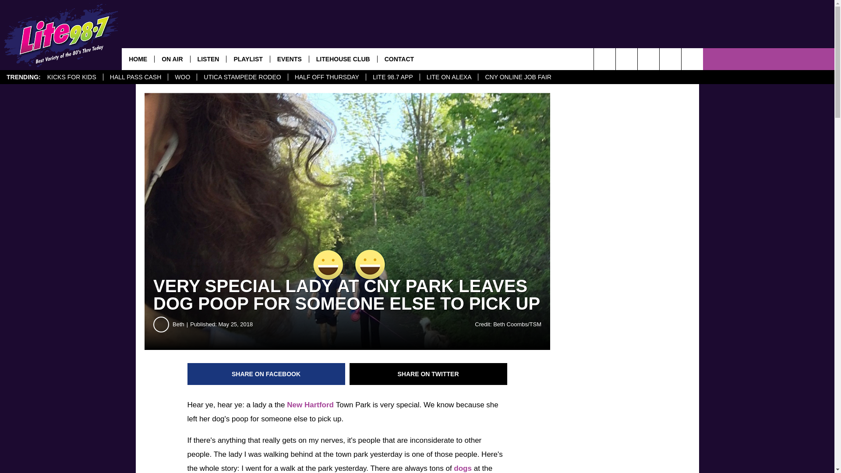 Image resolution: width=841 pixels, height=473 pixels. I want to click on CNY ONLINE JOB FAIR, so click(517, 77).